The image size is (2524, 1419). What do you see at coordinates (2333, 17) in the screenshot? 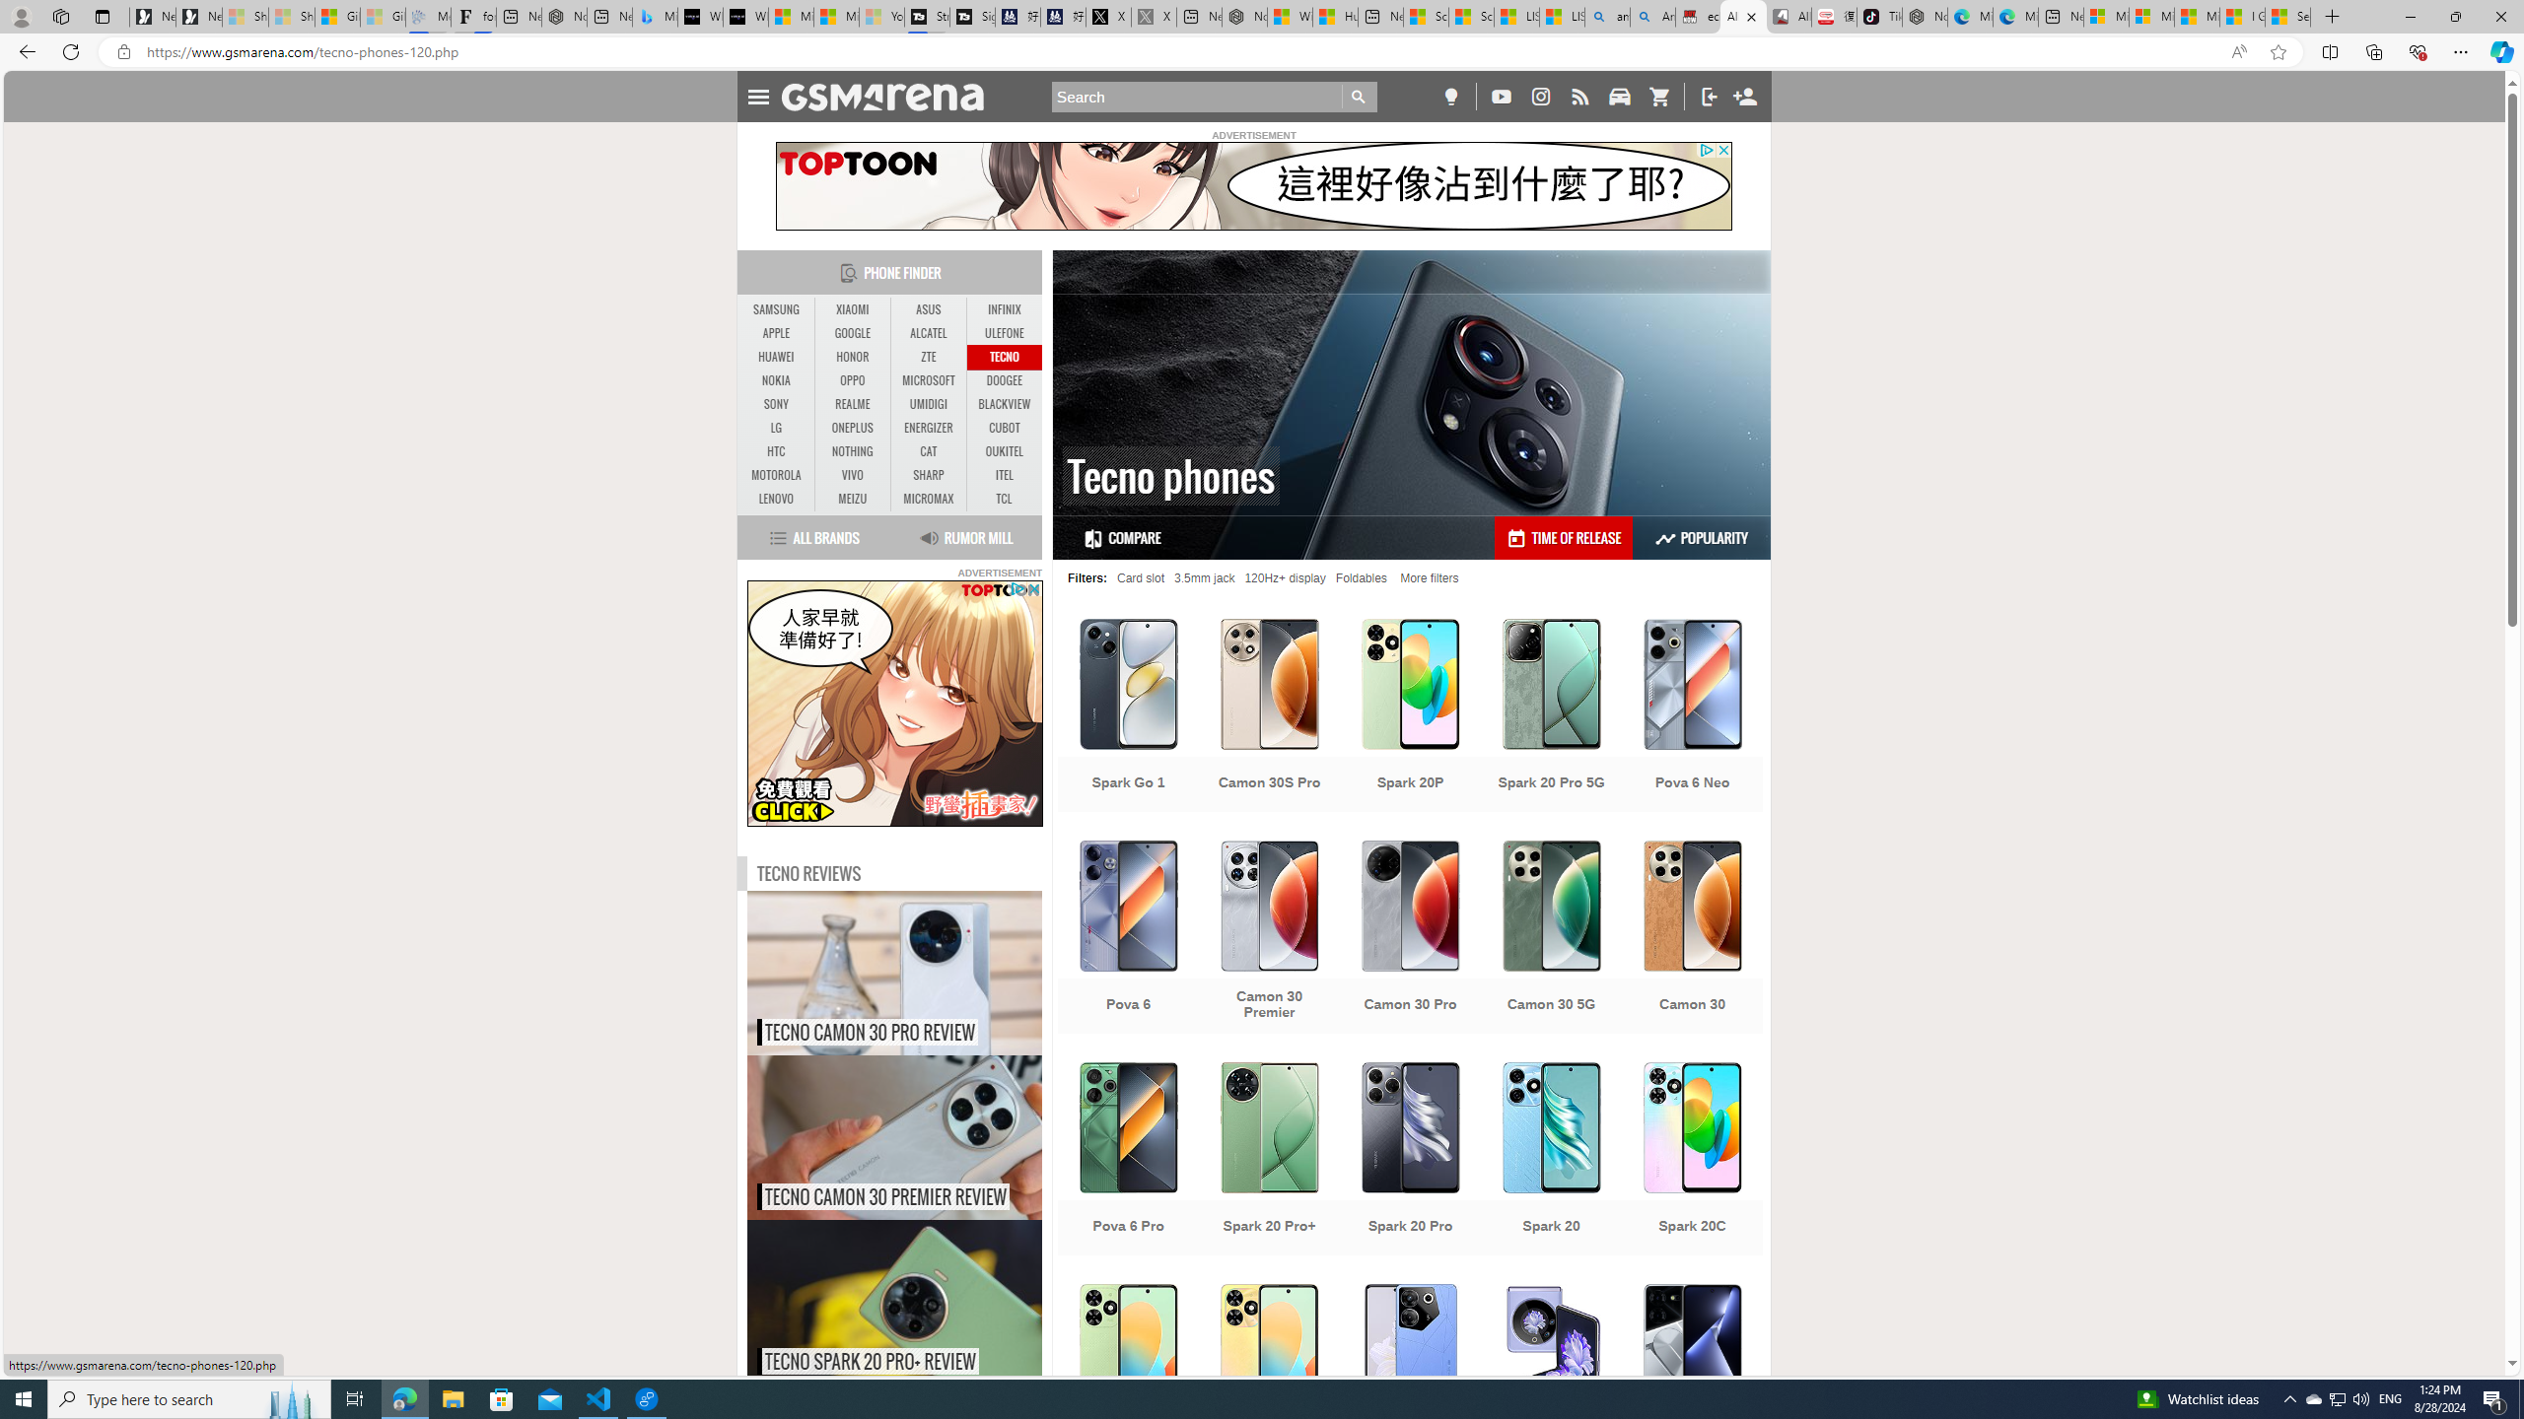
I see `New Tab` at bounding box center [2333, 17].